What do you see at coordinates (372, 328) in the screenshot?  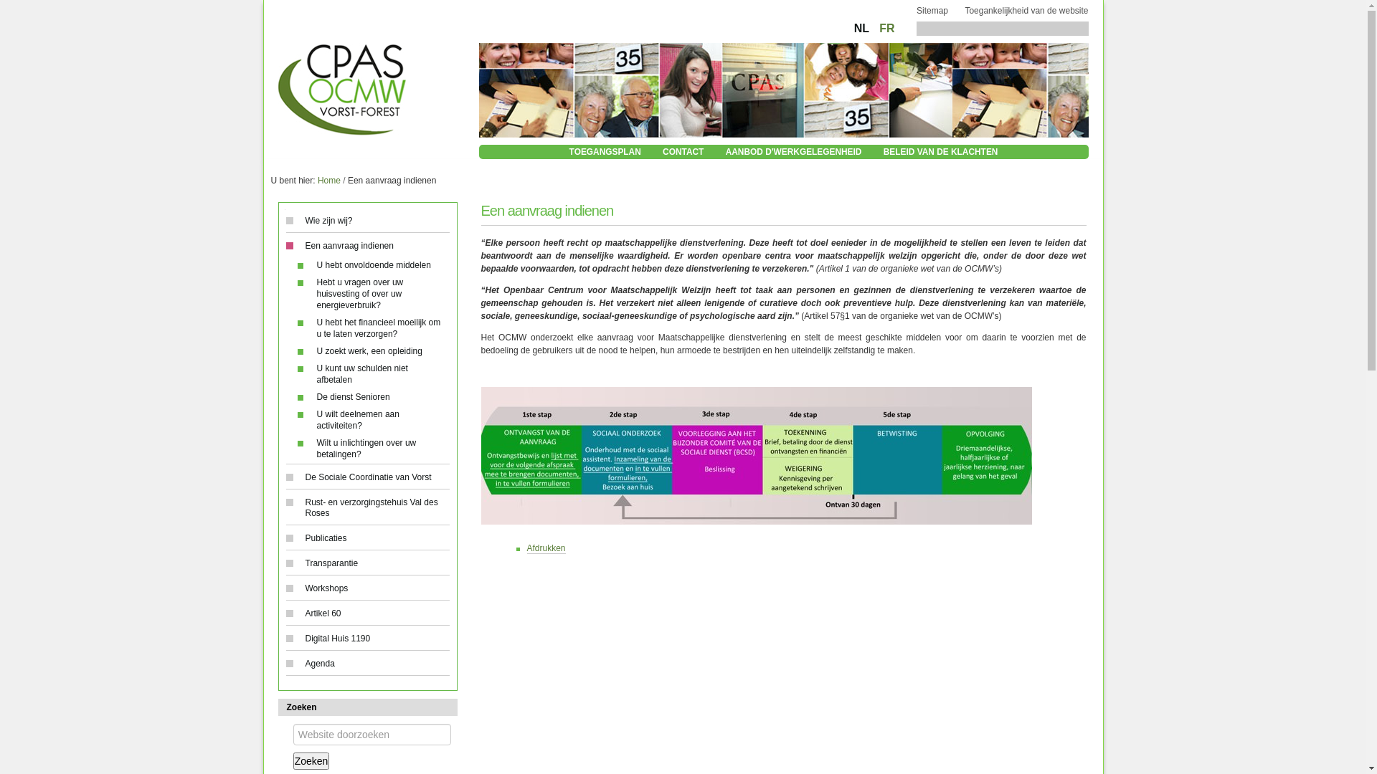 I see `U hebt het financieel moeilijk om u te laten verzorgen?` at bounding box center [372, 328].